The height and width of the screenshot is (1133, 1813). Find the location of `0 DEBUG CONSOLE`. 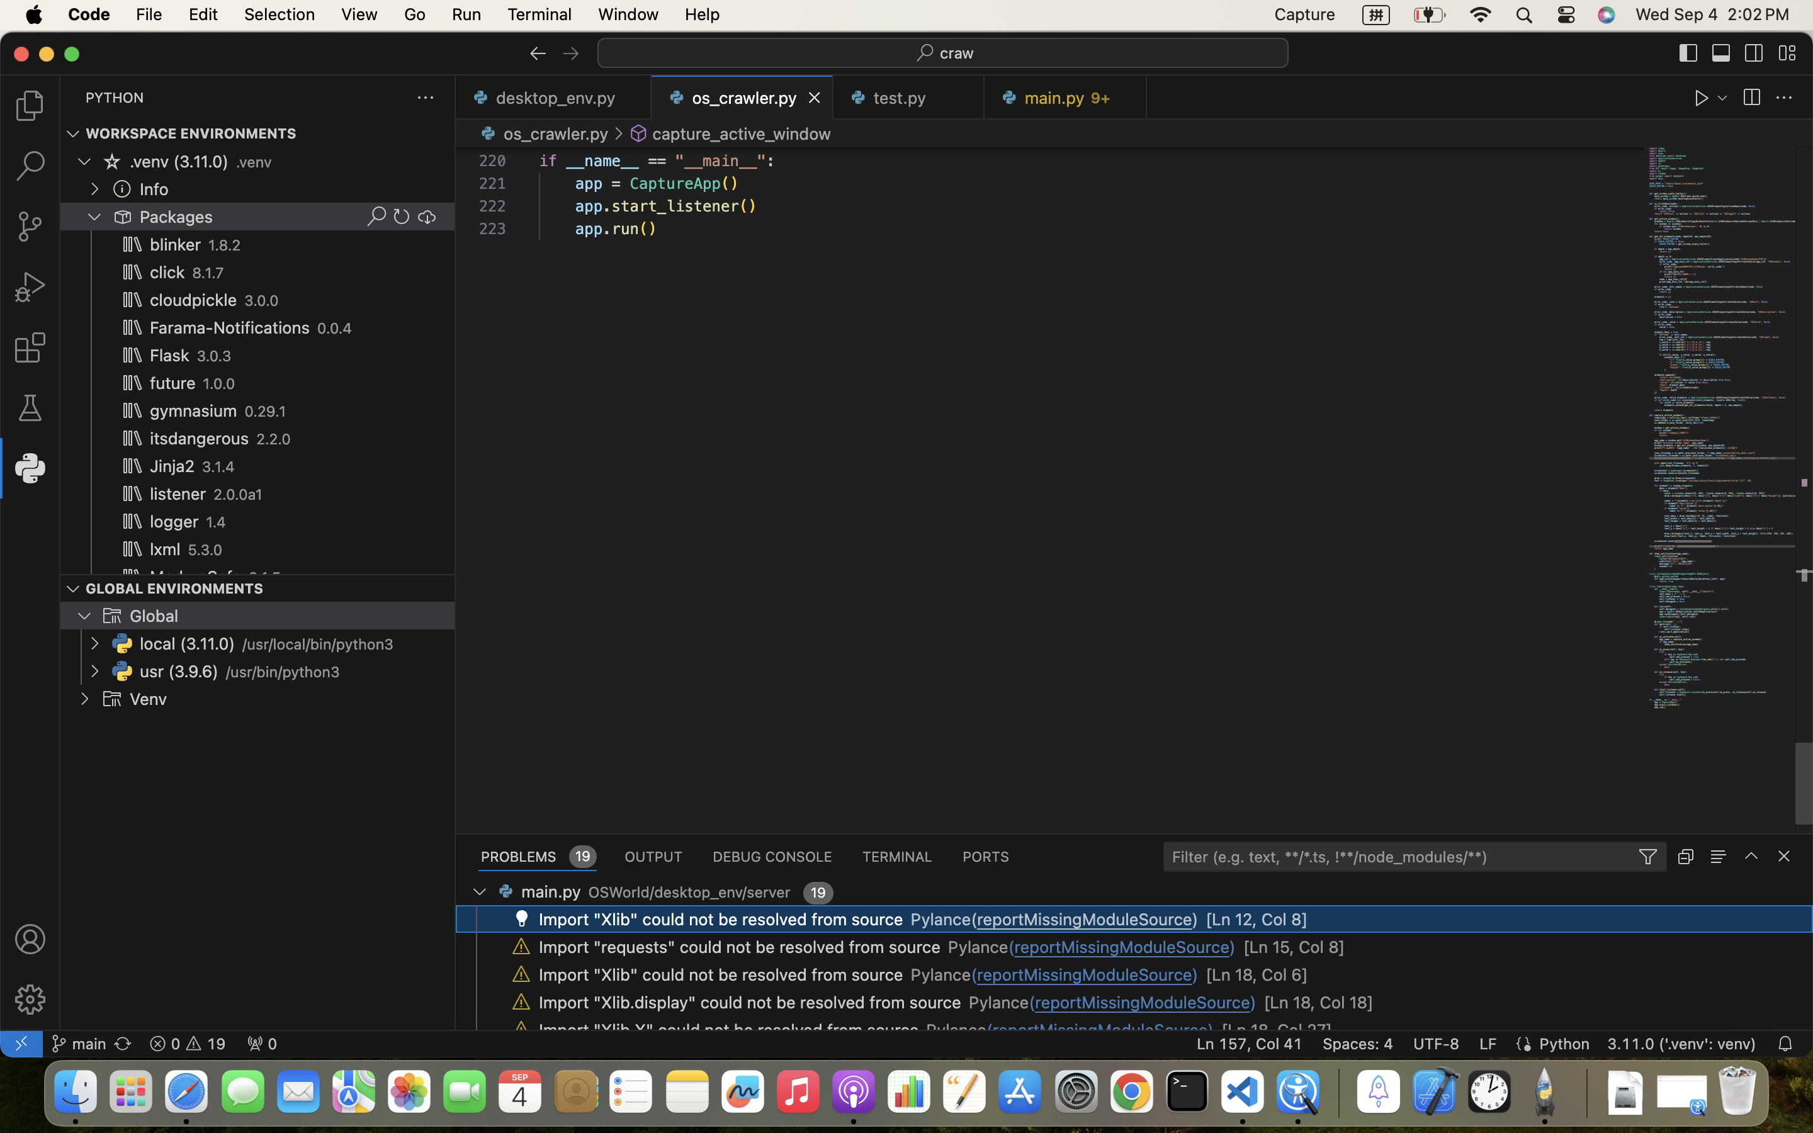

0 DEBUG CONSOLE is located at coordinates (772, 856).